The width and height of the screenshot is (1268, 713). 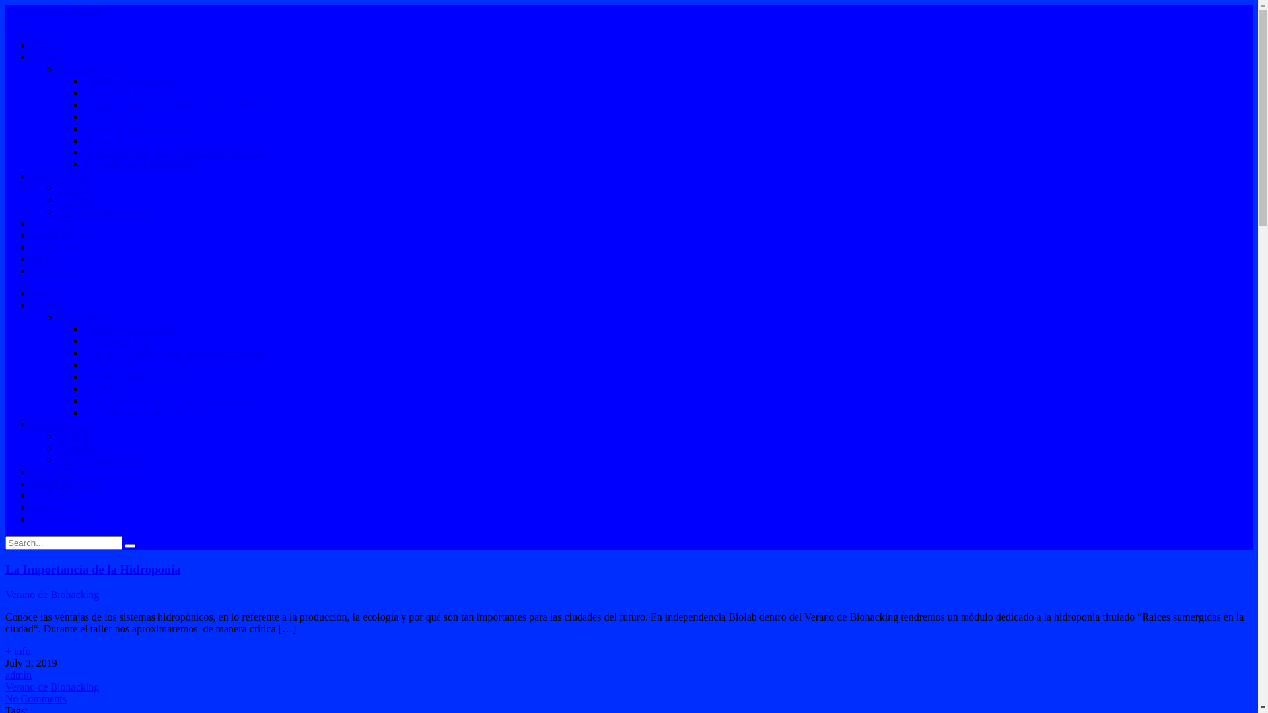 What do you see at coordinates (36, 698) in the screenshot?
I see `No Comments` at bounding box center [36, 698].